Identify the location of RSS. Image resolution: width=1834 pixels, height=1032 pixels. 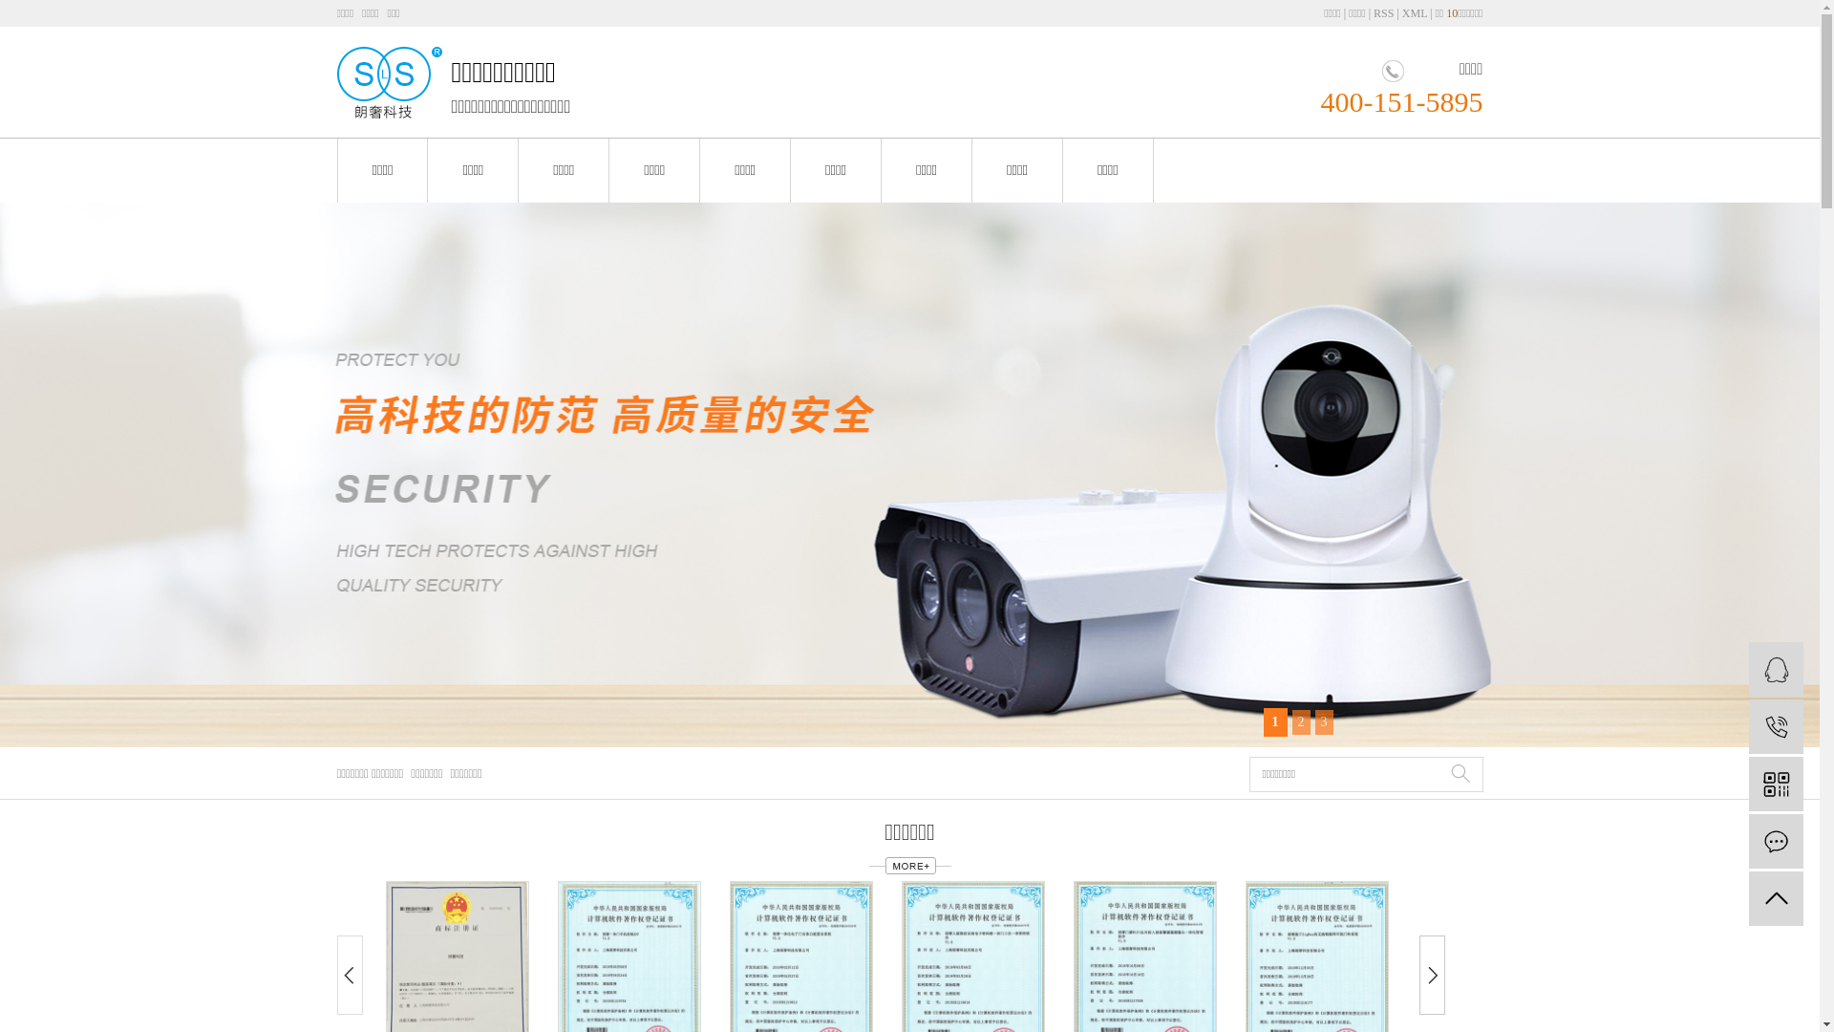
(1383, 13).